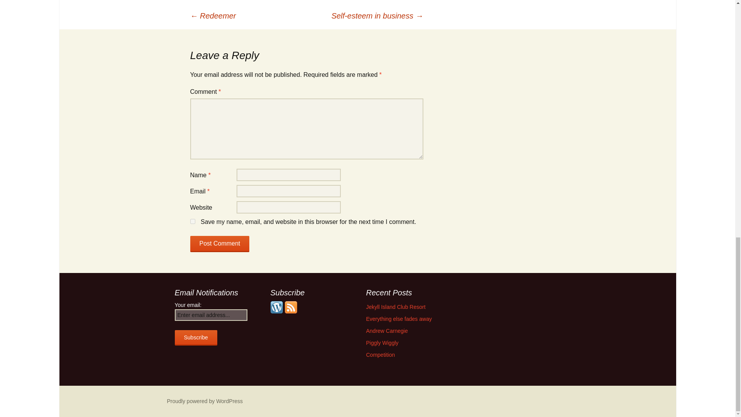 The width and height of the screenshot is (741, 417). What do you see at coordinates (387, 331) in the screenshot?
I see `Andrew Carnegie` at bounding box center [387, 331].